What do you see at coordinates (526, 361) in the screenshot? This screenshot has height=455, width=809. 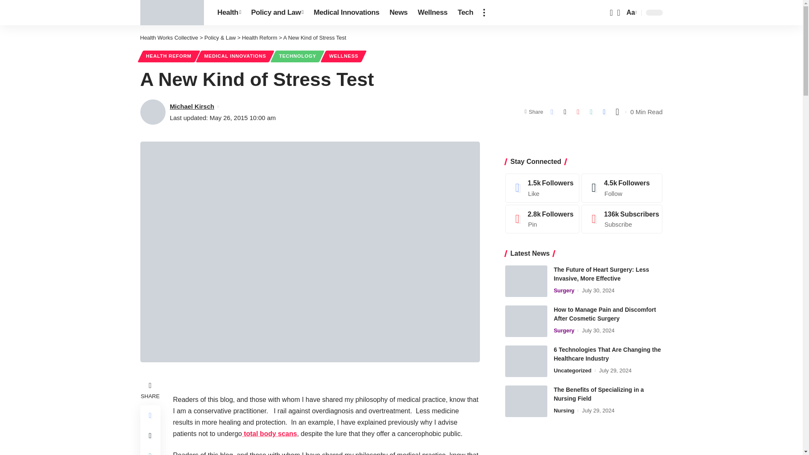 I see `6 Technologies That Are Changing the Healthcare Industry` at bounding box center [526, 361].